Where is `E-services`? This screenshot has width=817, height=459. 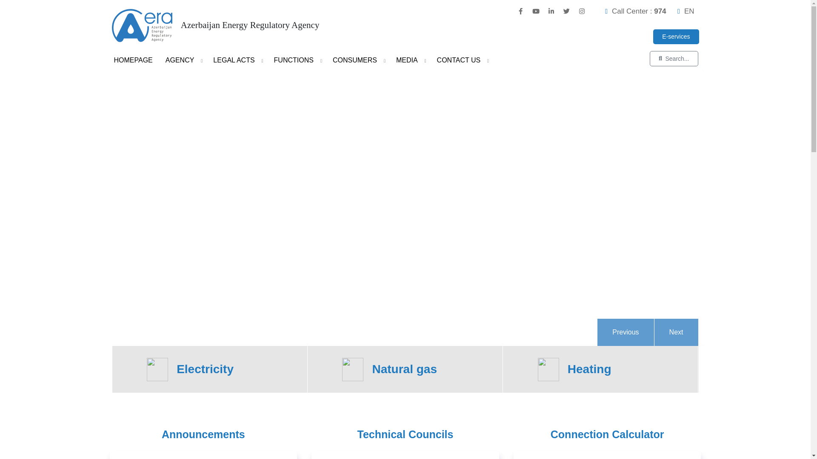
E-services is located at coordinates (676, 37).